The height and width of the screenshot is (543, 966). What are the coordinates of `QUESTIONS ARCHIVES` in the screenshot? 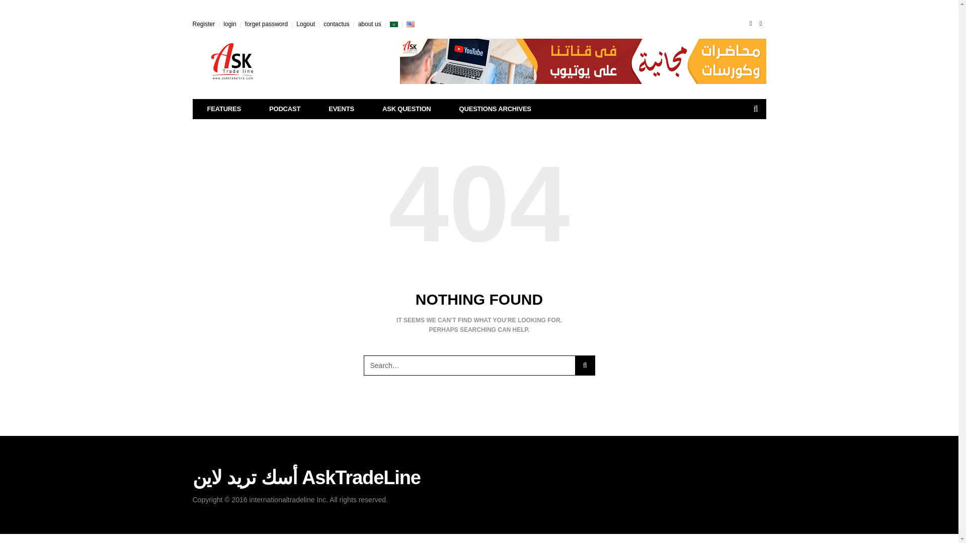 It's located at (495, 109).